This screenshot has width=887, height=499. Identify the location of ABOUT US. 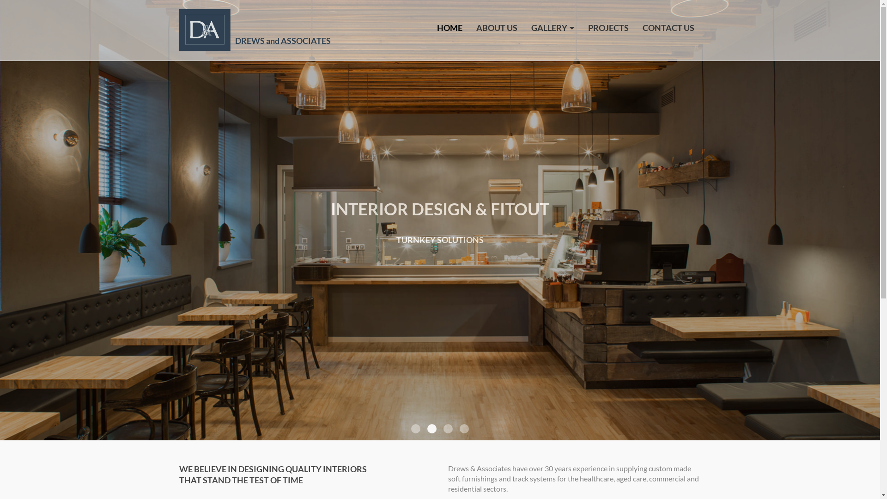
(496, 28).